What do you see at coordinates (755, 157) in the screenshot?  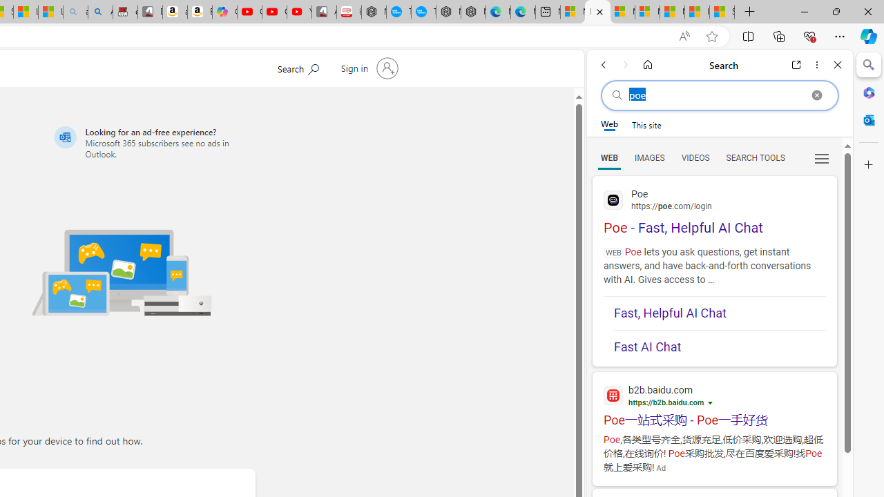 I see `SEARCH TOOLS` at bounding box center [755, 157].